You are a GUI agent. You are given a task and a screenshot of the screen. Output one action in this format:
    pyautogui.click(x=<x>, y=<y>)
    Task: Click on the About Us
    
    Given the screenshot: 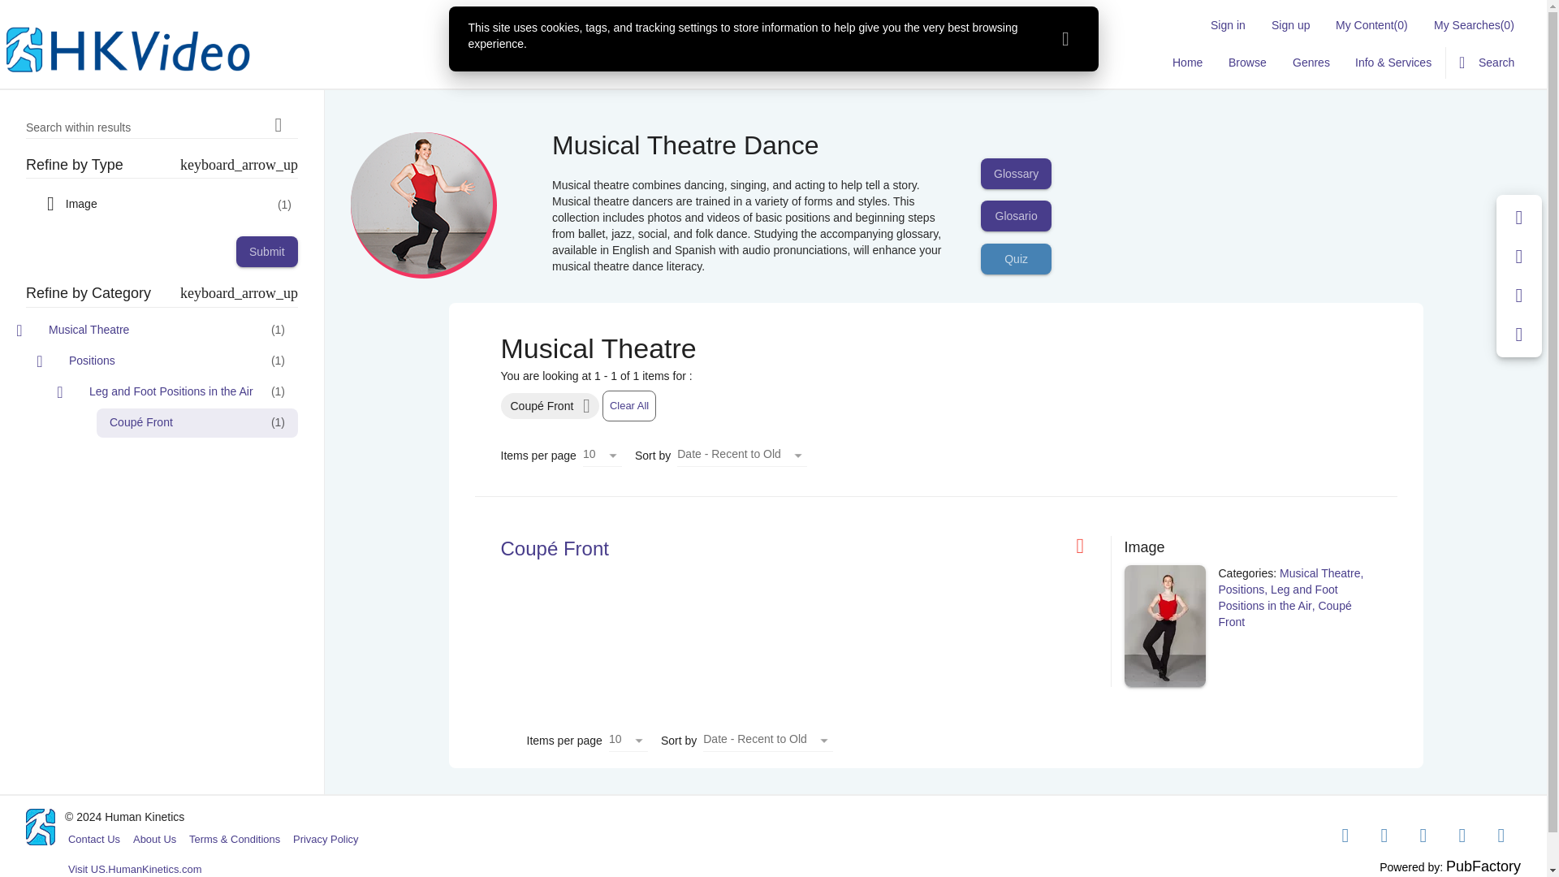 What is the action you would take?
    pyautogui.click(x=154, y=840)
    